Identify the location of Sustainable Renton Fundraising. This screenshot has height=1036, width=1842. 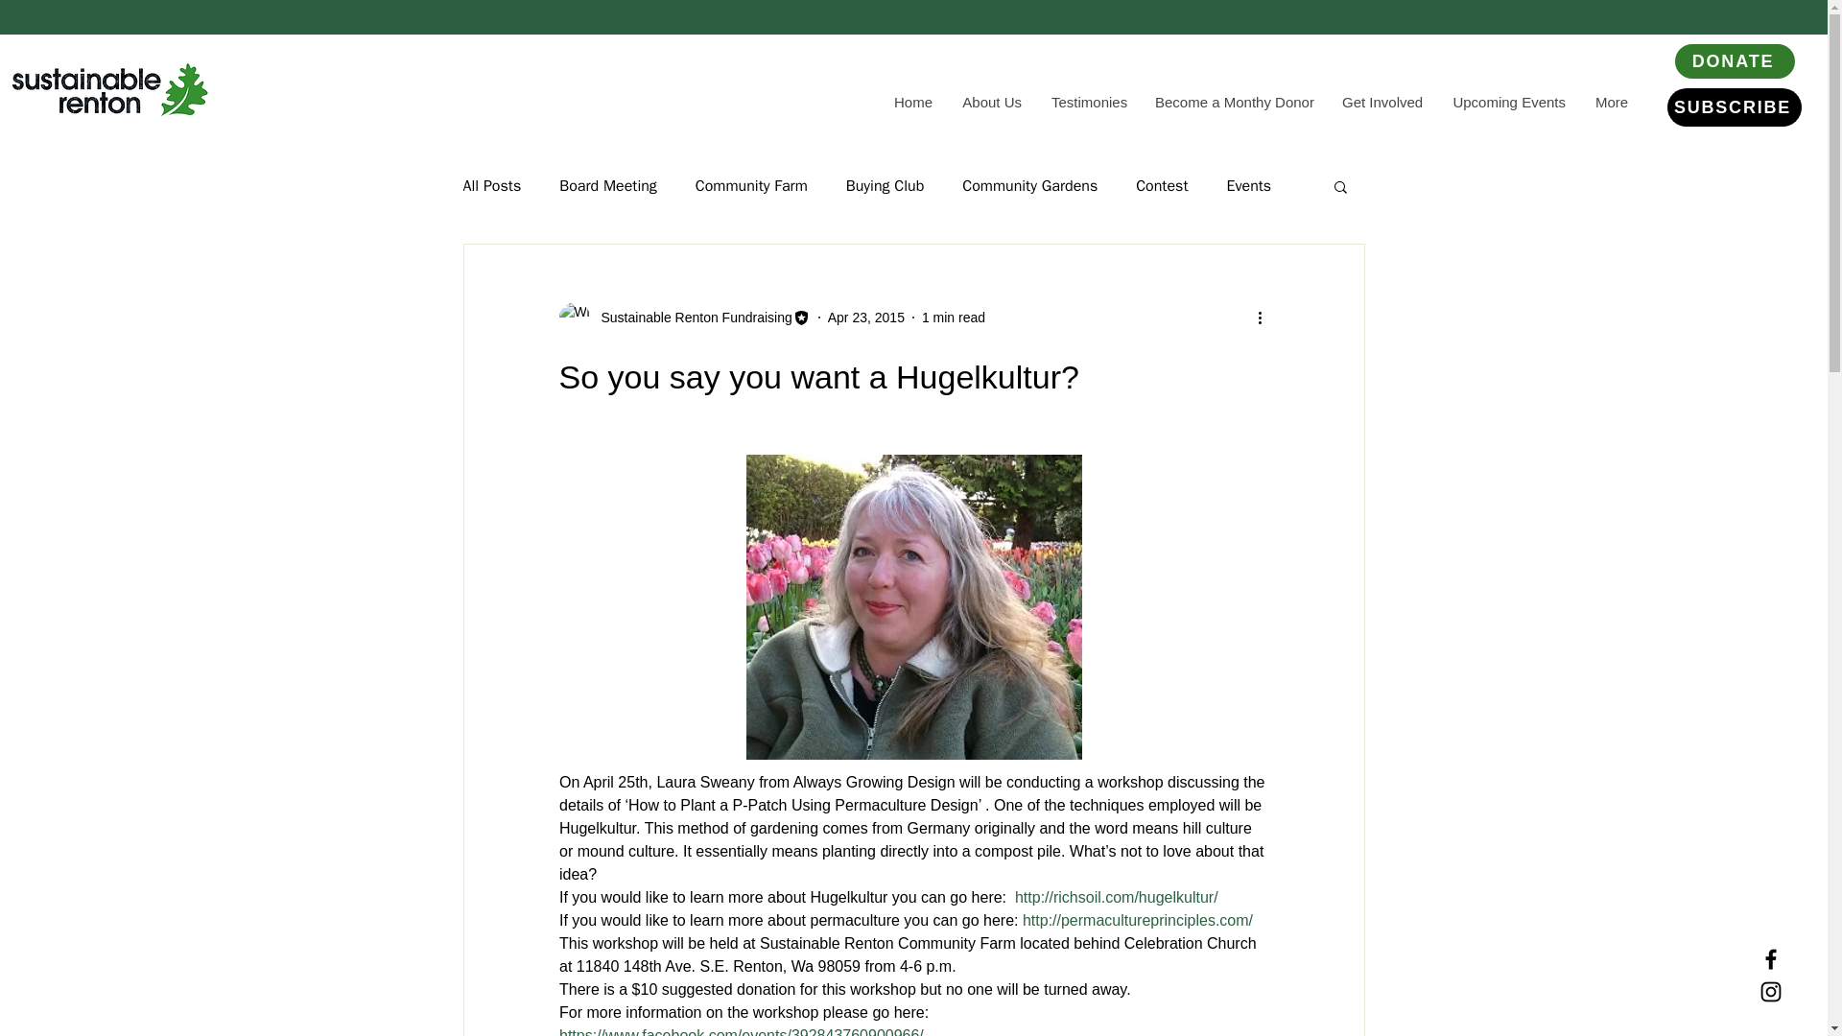
(691, 317).